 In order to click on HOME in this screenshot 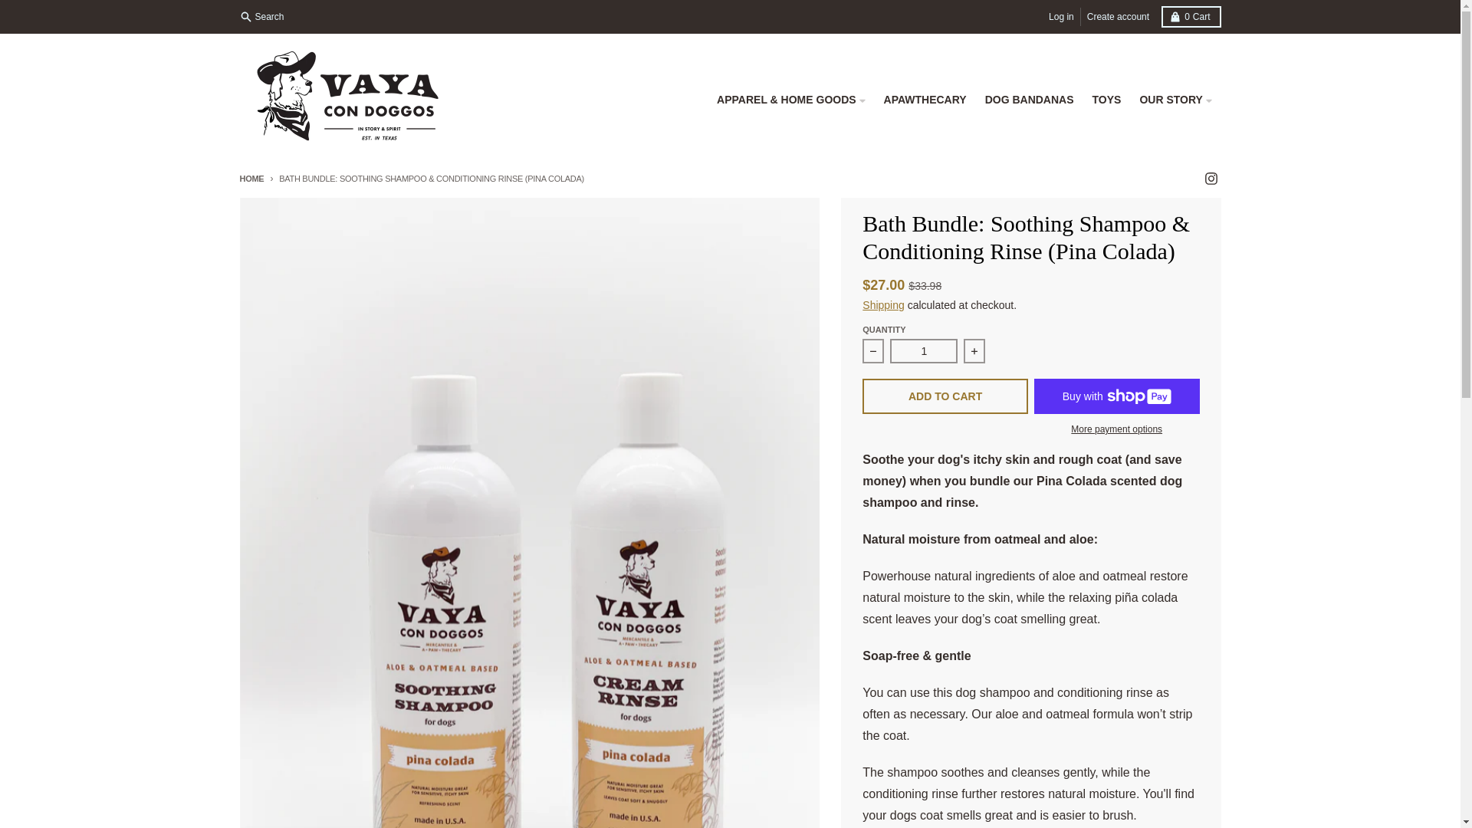, I will do `click(251, 178)`.